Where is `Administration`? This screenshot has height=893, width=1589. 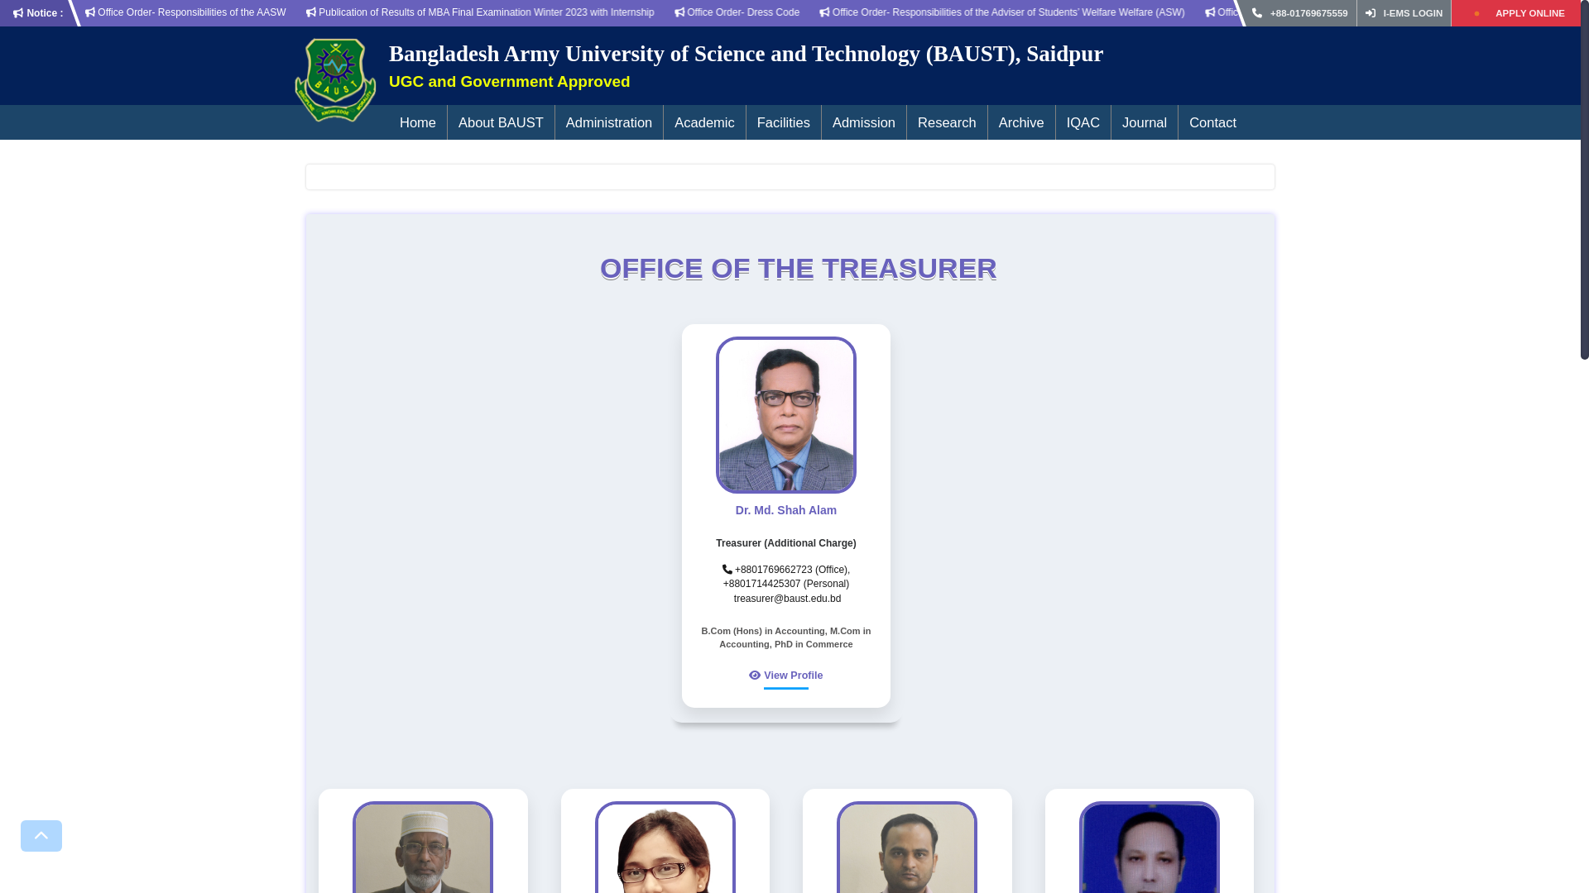 Administration is located at coordinates (609, 122).